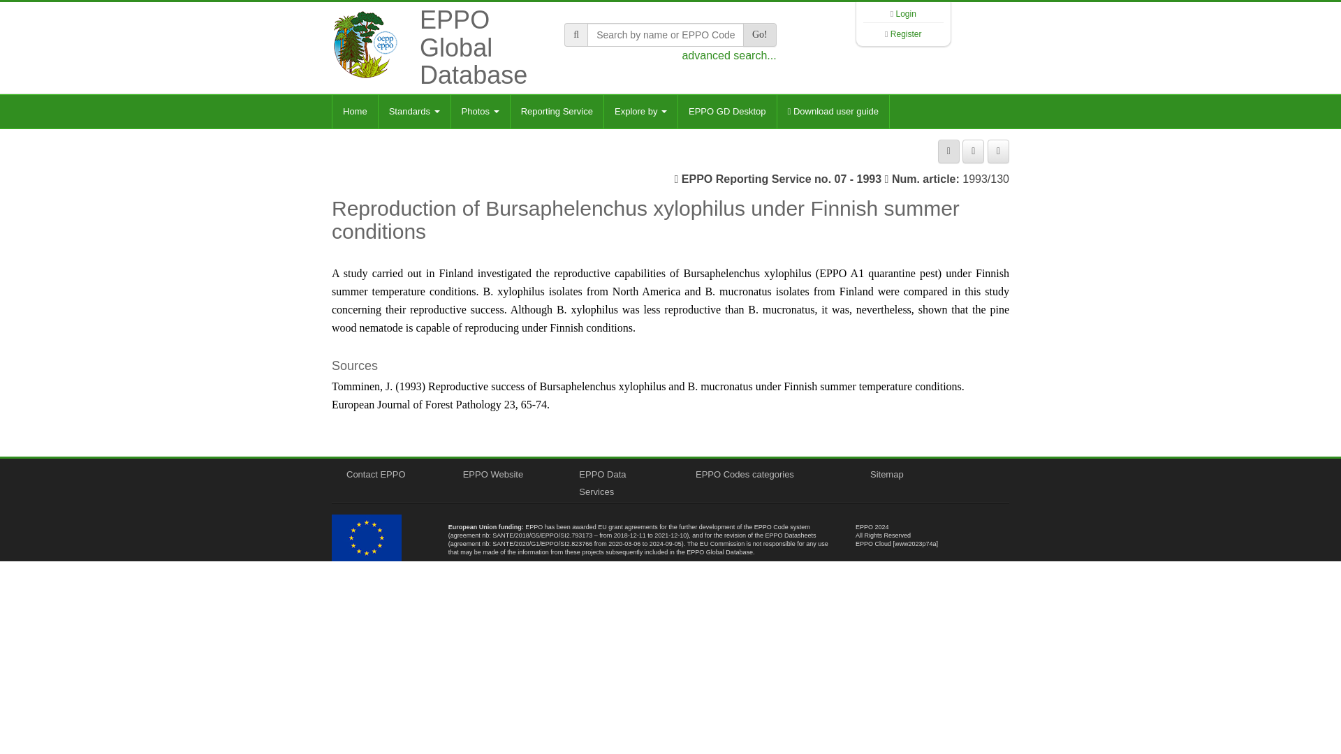 The image size is (1341, 754). I want to click on Register, so click(906, 34).